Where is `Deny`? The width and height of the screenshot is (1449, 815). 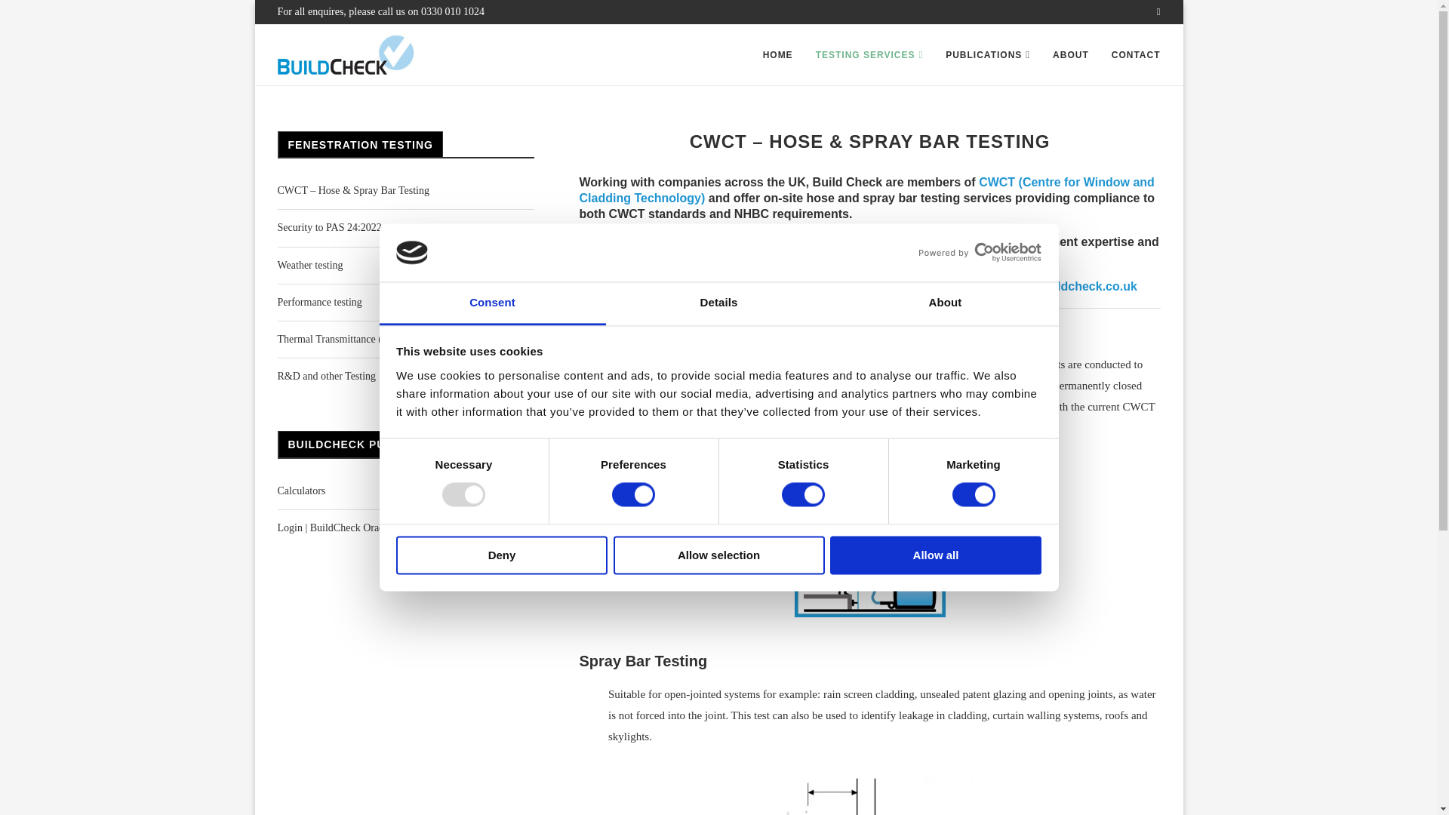
Deny is located at coordinates (501, 555).